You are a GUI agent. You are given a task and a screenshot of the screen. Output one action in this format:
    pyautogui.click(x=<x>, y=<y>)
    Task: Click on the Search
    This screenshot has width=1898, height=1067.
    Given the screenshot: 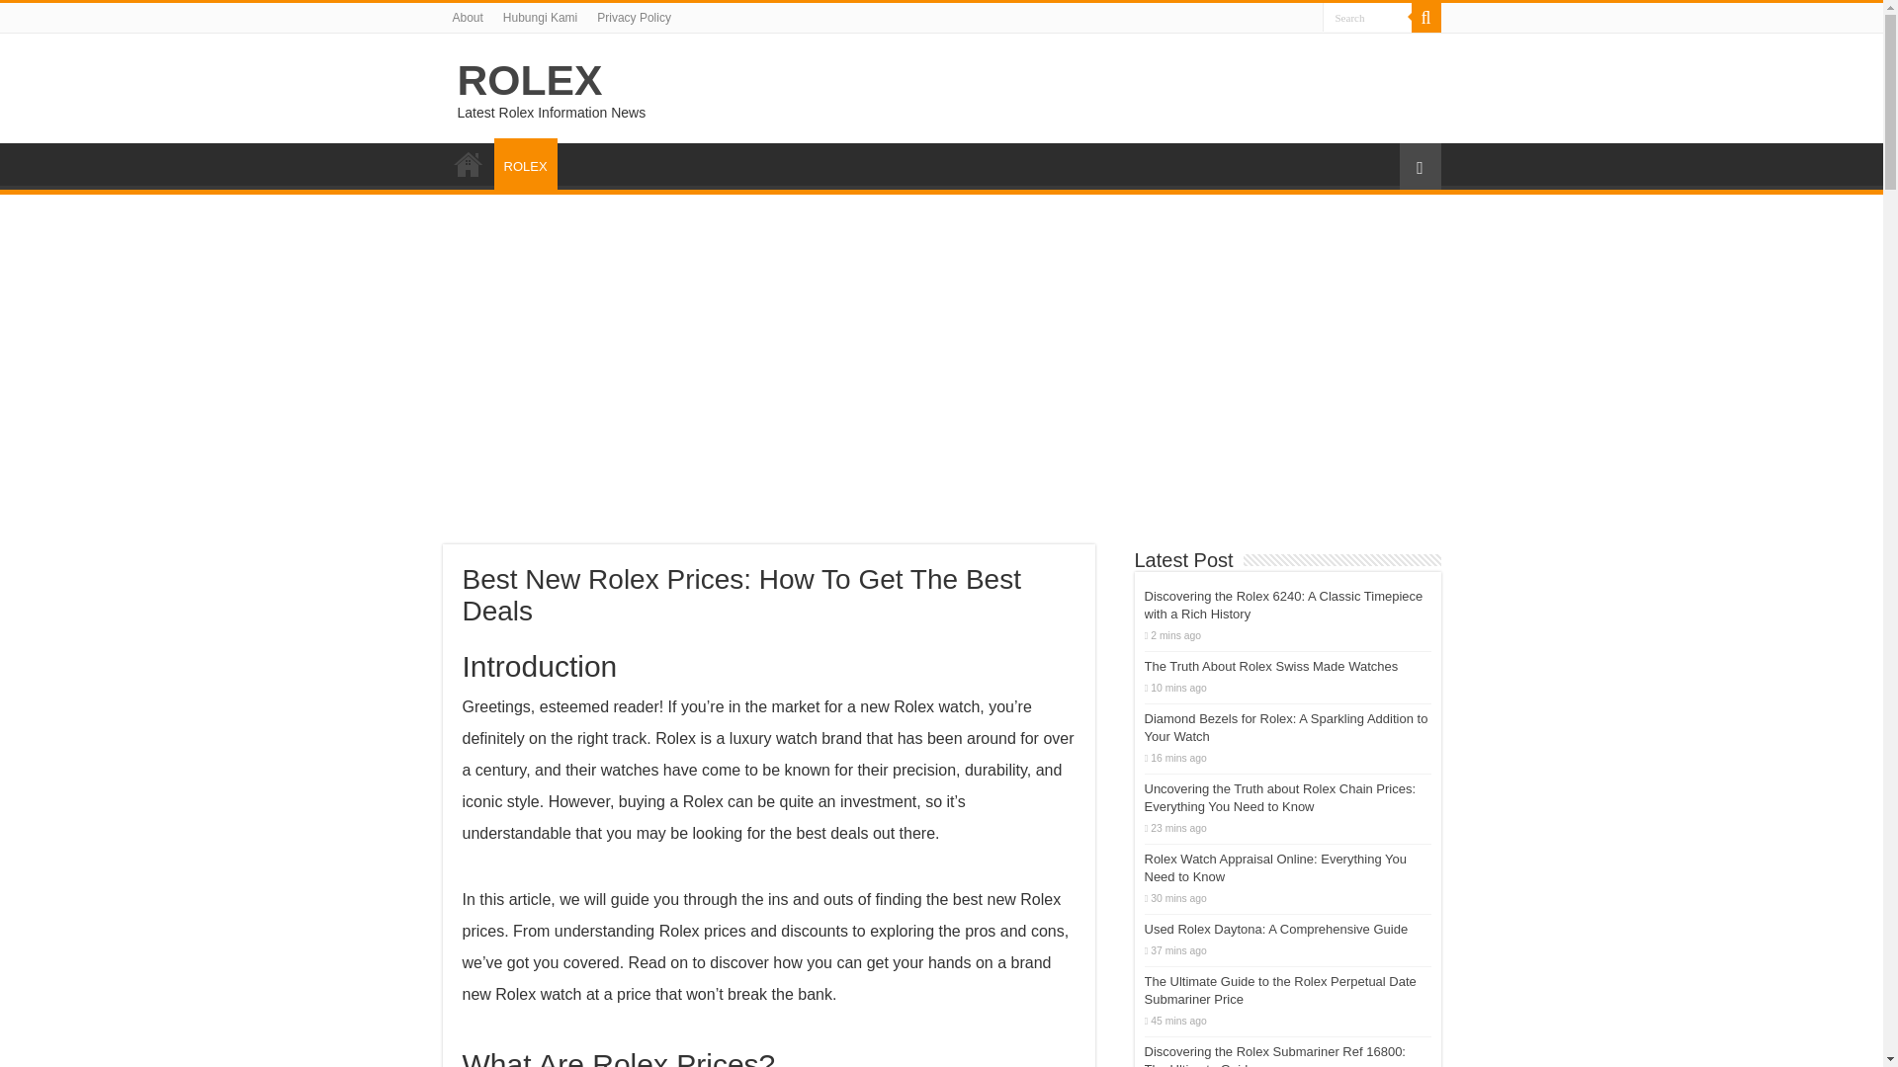 What is the action you would take?
    pyautogui.click(x=1367, y=18)
    